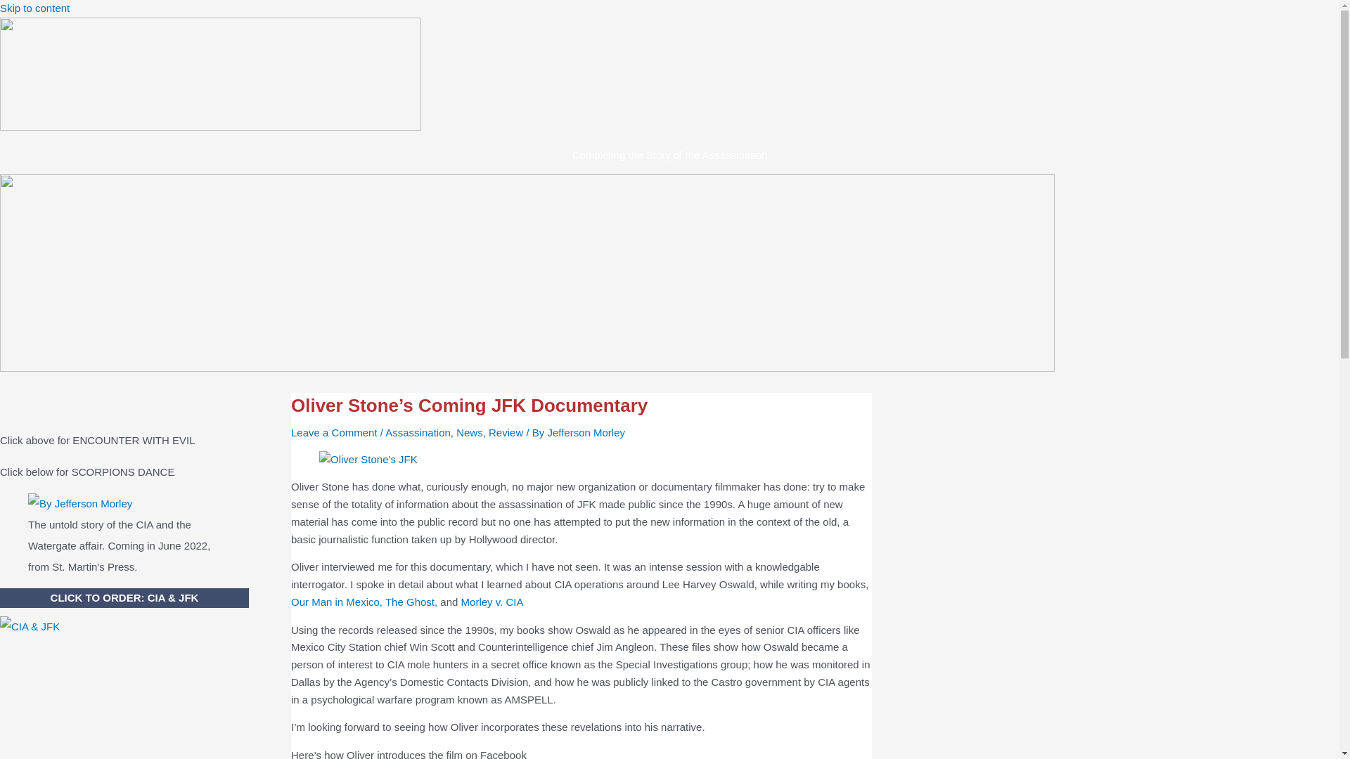 The height and width of the screenshot is (759, 1350). I want to click on Skip to content, so click(35, 8).